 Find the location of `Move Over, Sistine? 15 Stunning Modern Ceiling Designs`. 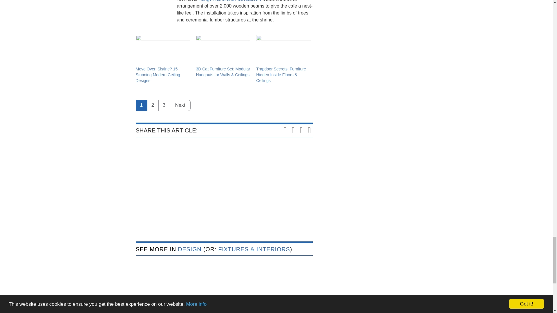

Move Over, Sistine? 15 Stunning Modern Ceiling Designs is located at coordinates (163, 50).